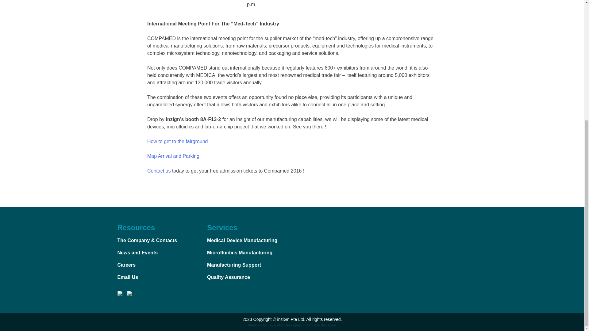 The height and width of the screenshot is (331, 589). Describe the element at coordinates (173, 156) in the screenshot. I see `Map Arrival and Parking` at that location.